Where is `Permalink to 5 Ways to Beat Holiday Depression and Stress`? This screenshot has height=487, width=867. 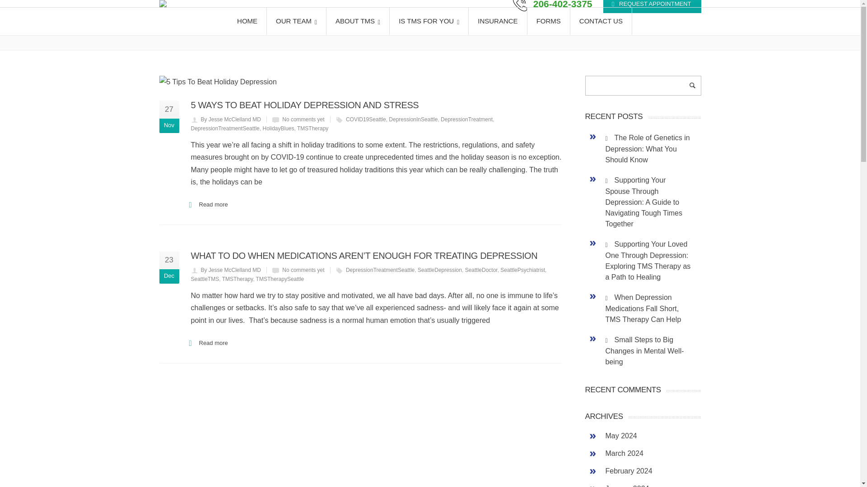
Permalink to 5 Ways to Beat Holiday Depression and Stress is located at coordinates (304, 105).